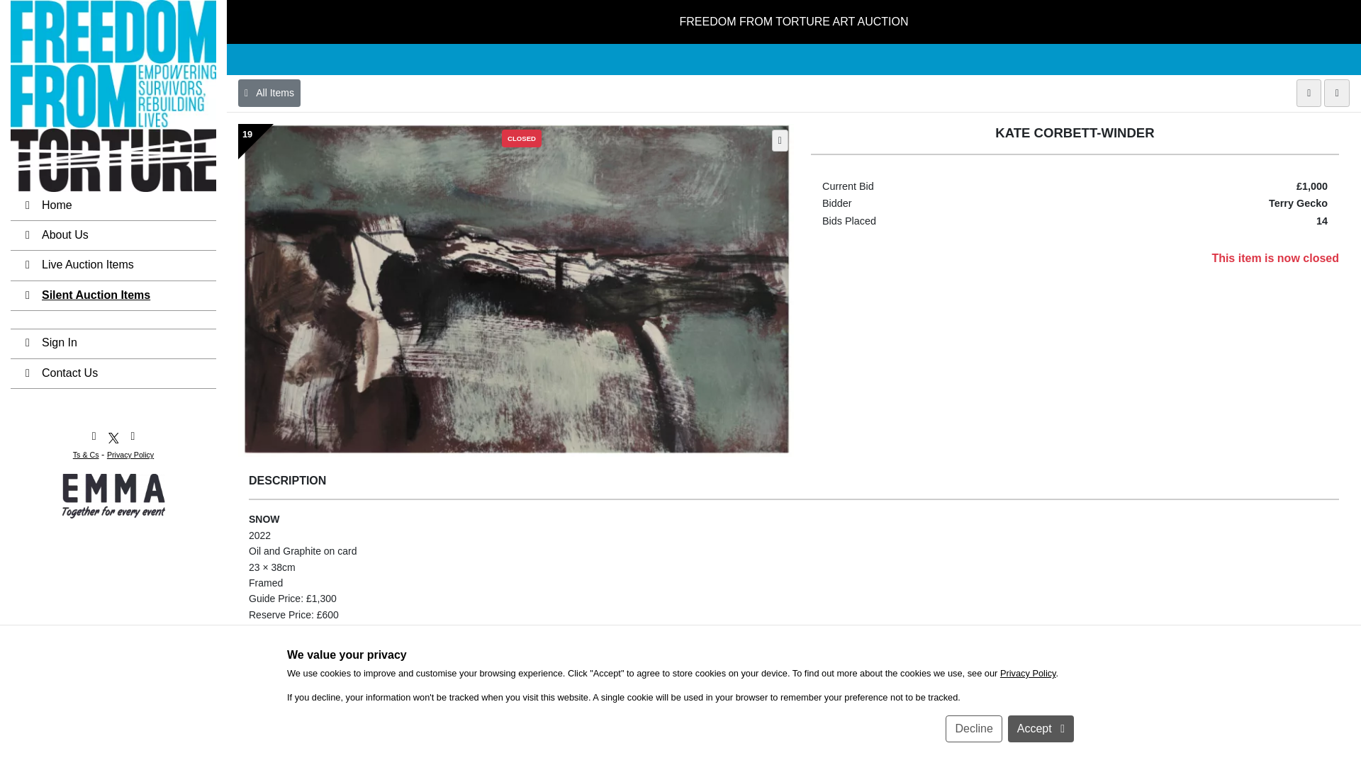  Describe the element at coordinates (1028, 673) in the screenshot. I see `Privacy Policy` at that location.